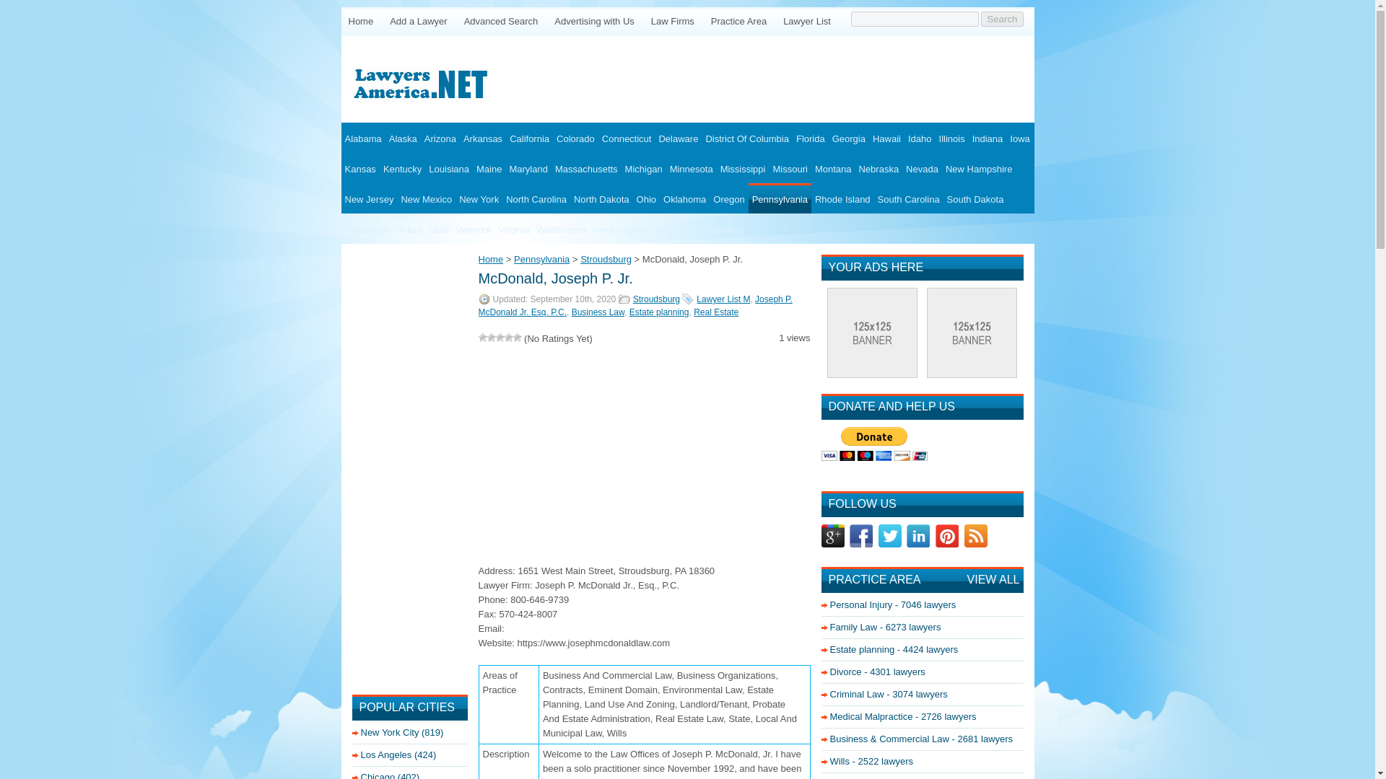 Image resolution: width=1386 pixels, height=779 pixels. I want to click on Add a Lawyer, so click(418, 20).